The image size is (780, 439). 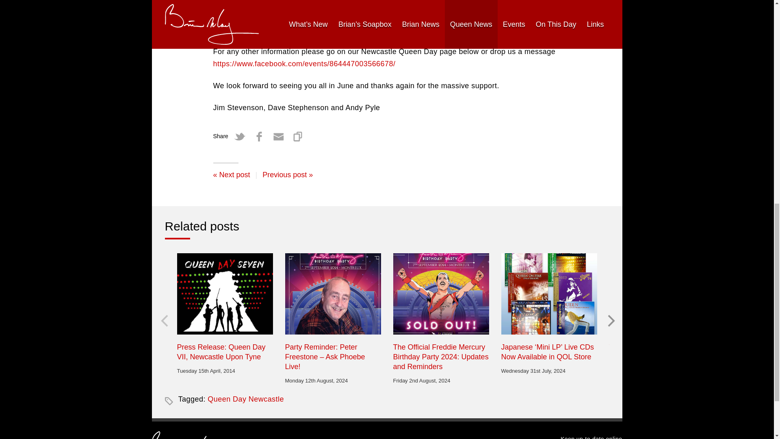 What do you see at coordinates (231, 175) in the screenshot?
I see `Bo Rhap features in the "10 Songs Nobody Understands"` at bounding box center [231, 175].